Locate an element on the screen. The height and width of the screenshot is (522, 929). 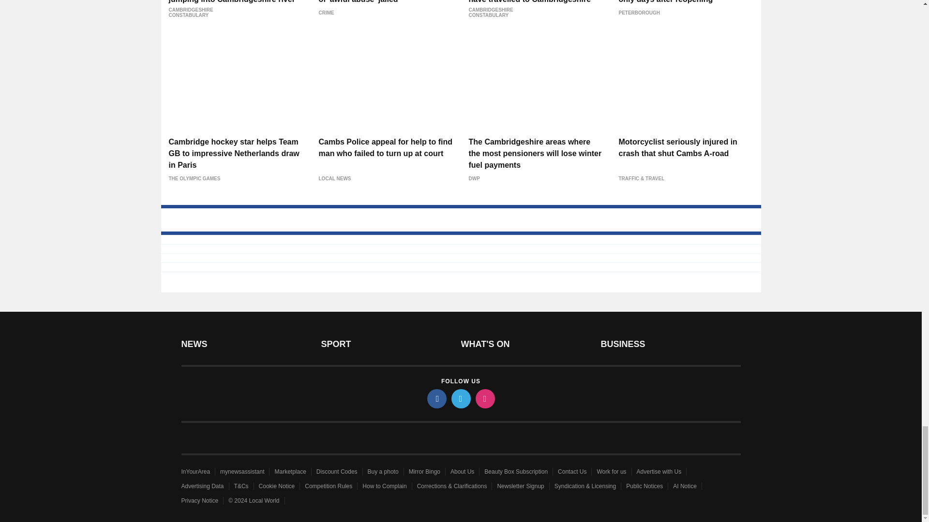
twitter is located at coordinates (460, 398).